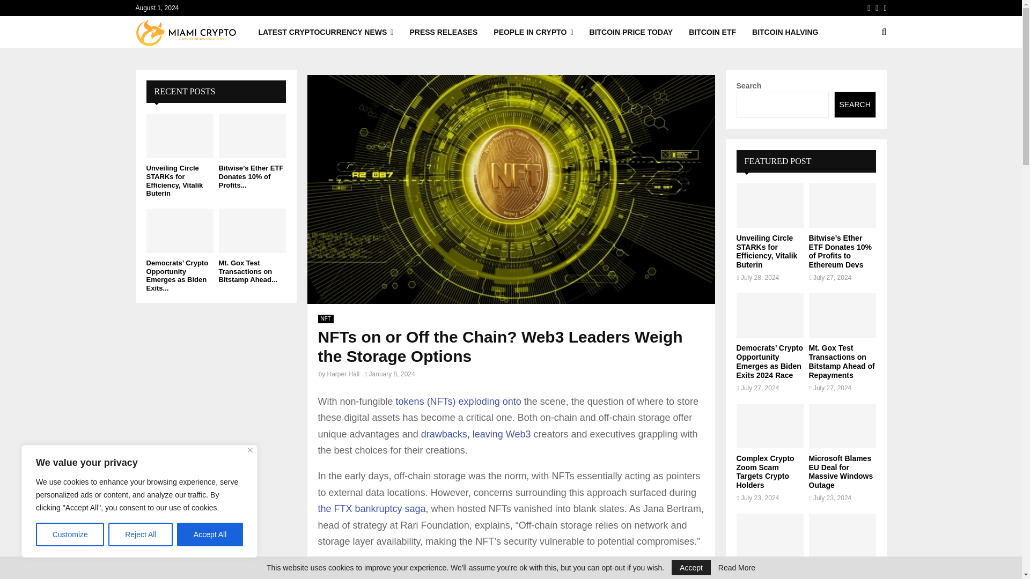  I want to click on LATEST CRYPTOCURRENCY NEWS, so click(326, 32).